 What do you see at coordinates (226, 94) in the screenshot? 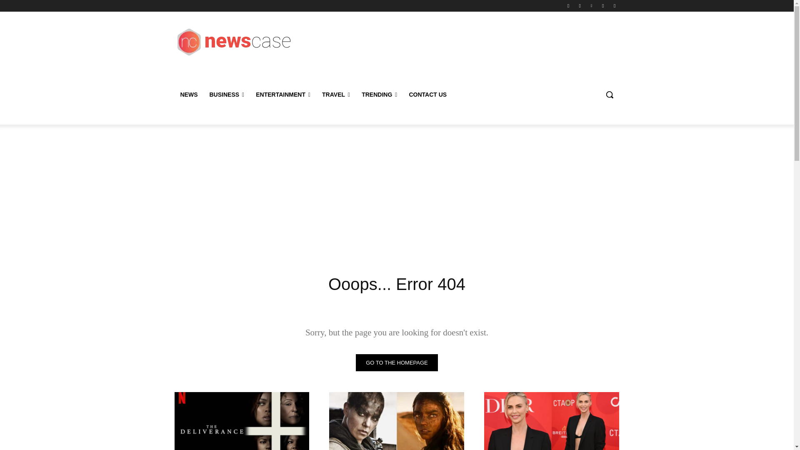
I see `BUSINESS` at bounding box center [226, 94].